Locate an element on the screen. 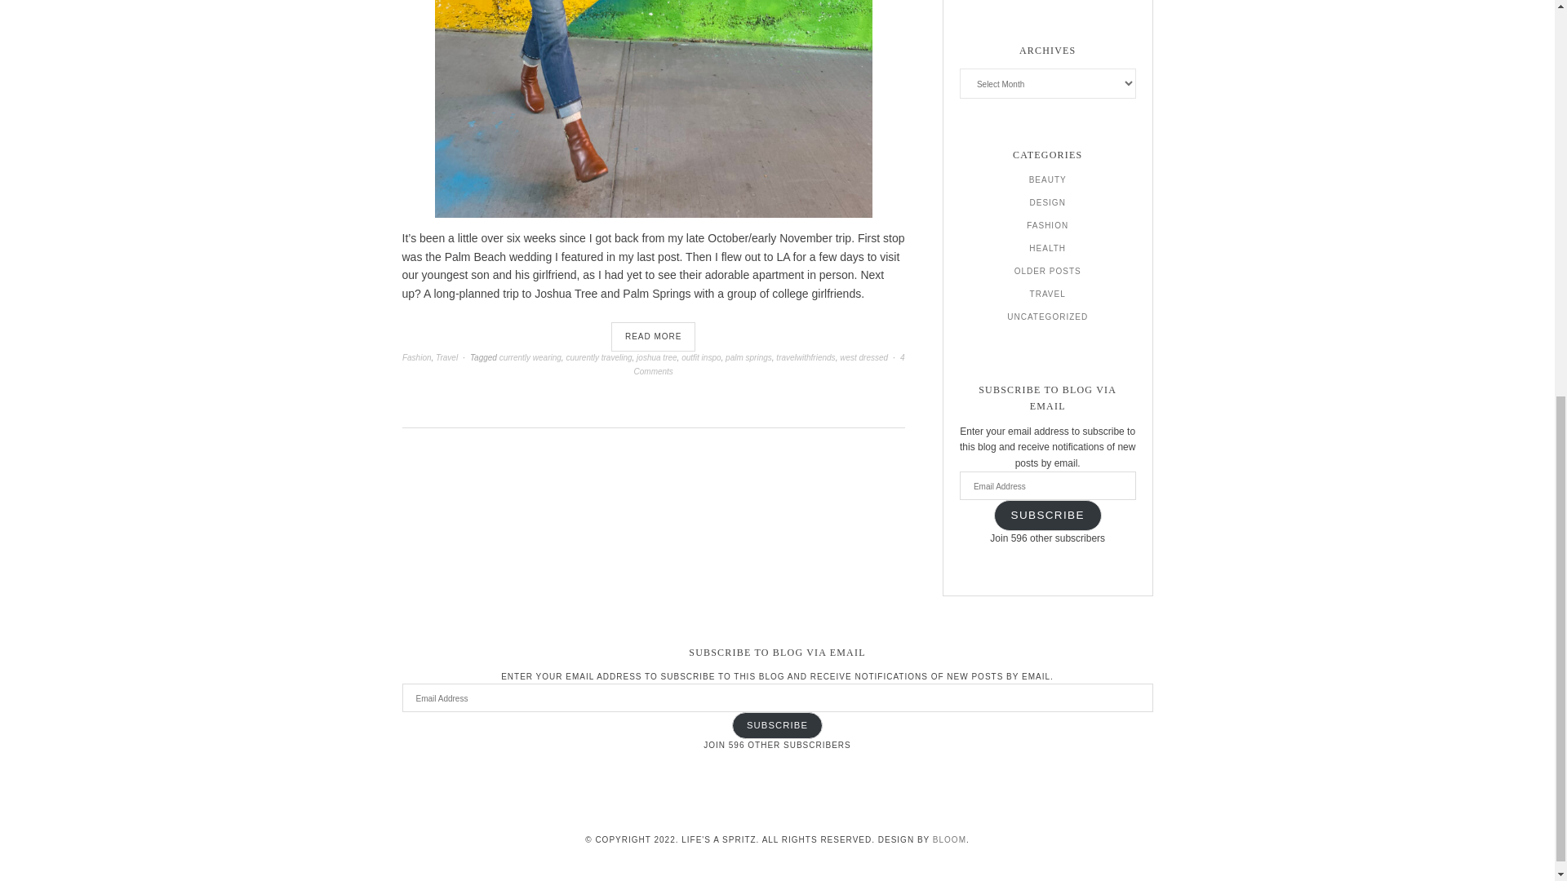  outfit inspo is located at coordinates (701, 357).